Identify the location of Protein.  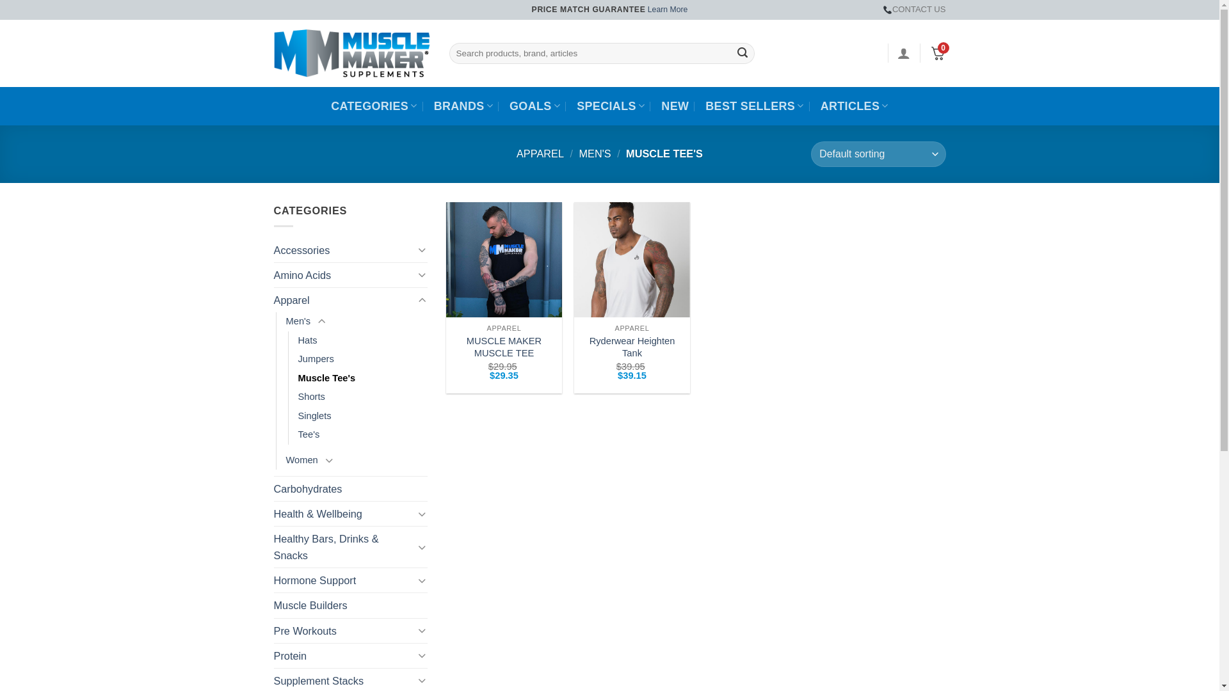
(344, 656).